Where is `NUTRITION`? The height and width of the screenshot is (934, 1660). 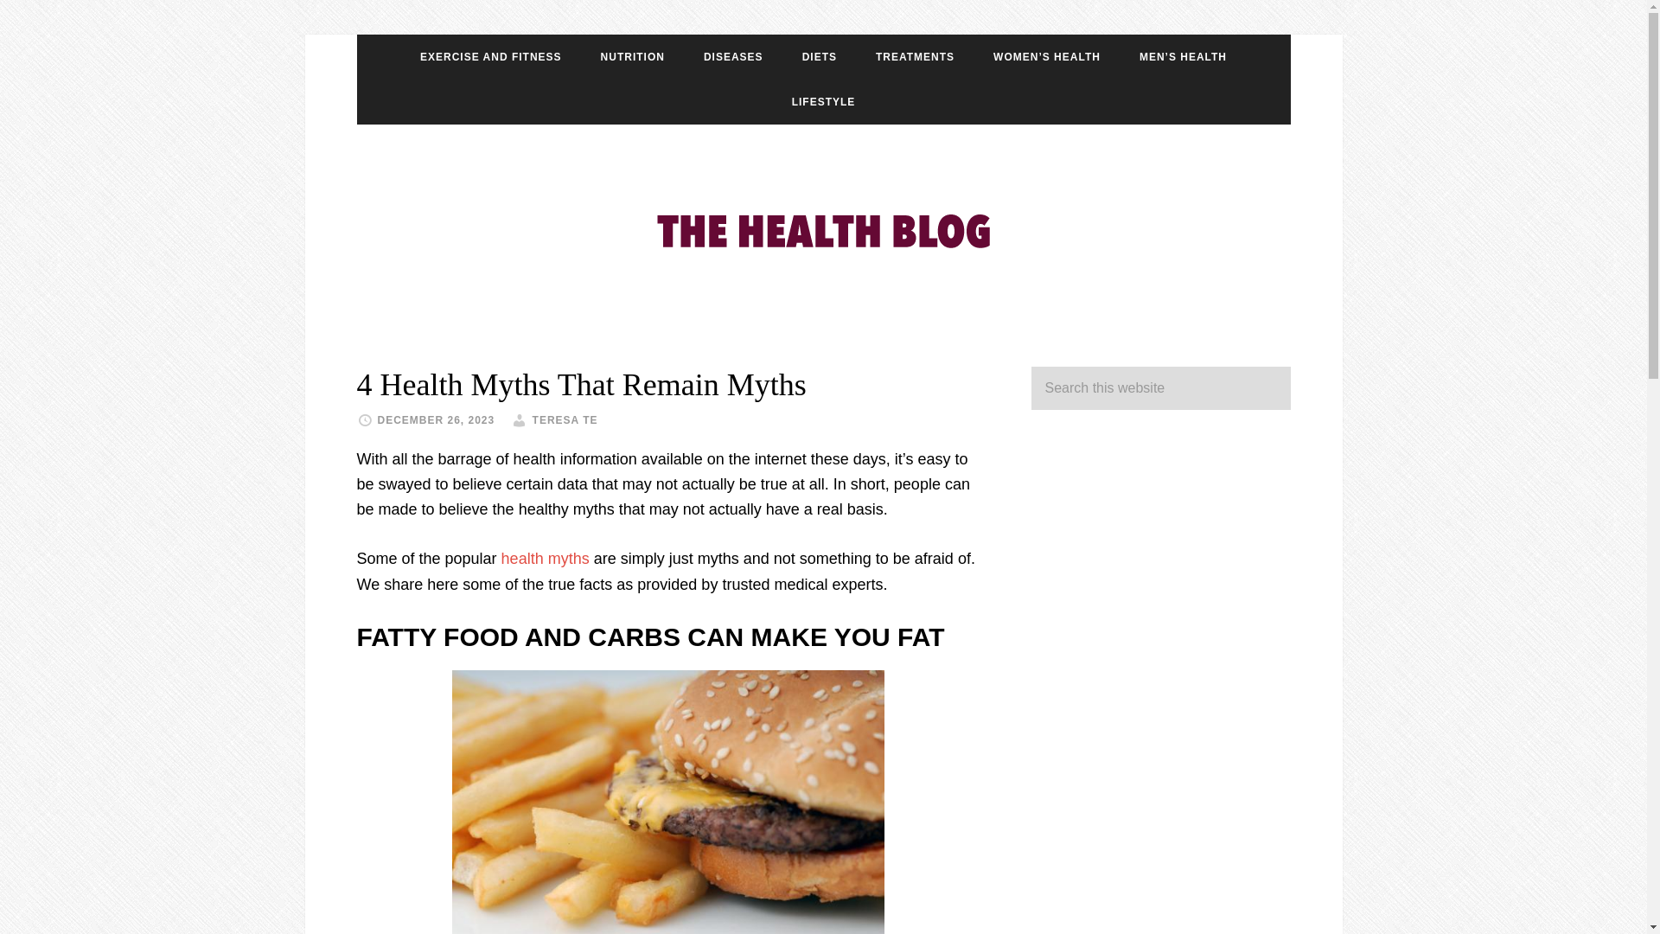 NUTRITION is located at coordinates (633, 56).